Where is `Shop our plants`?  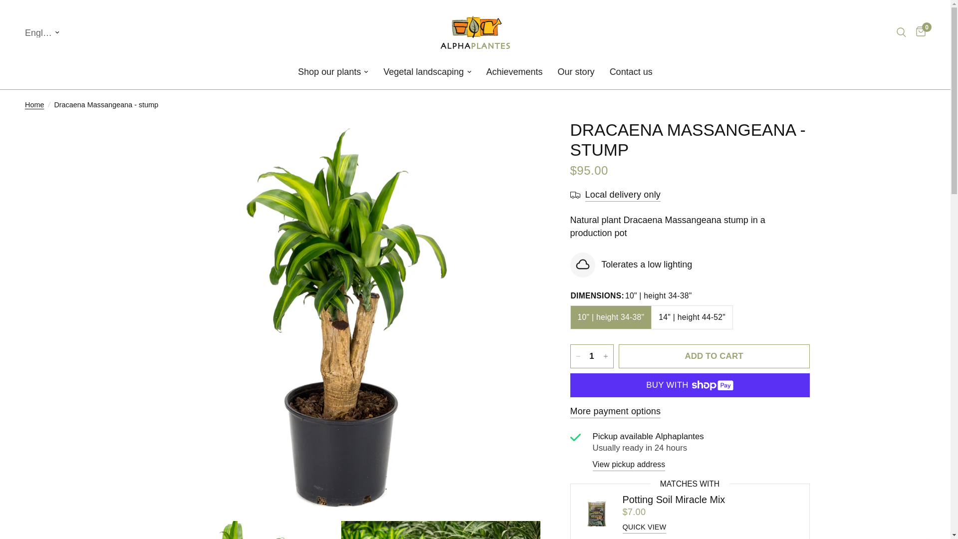
Shop our plants is located at coordinates (333, 72).